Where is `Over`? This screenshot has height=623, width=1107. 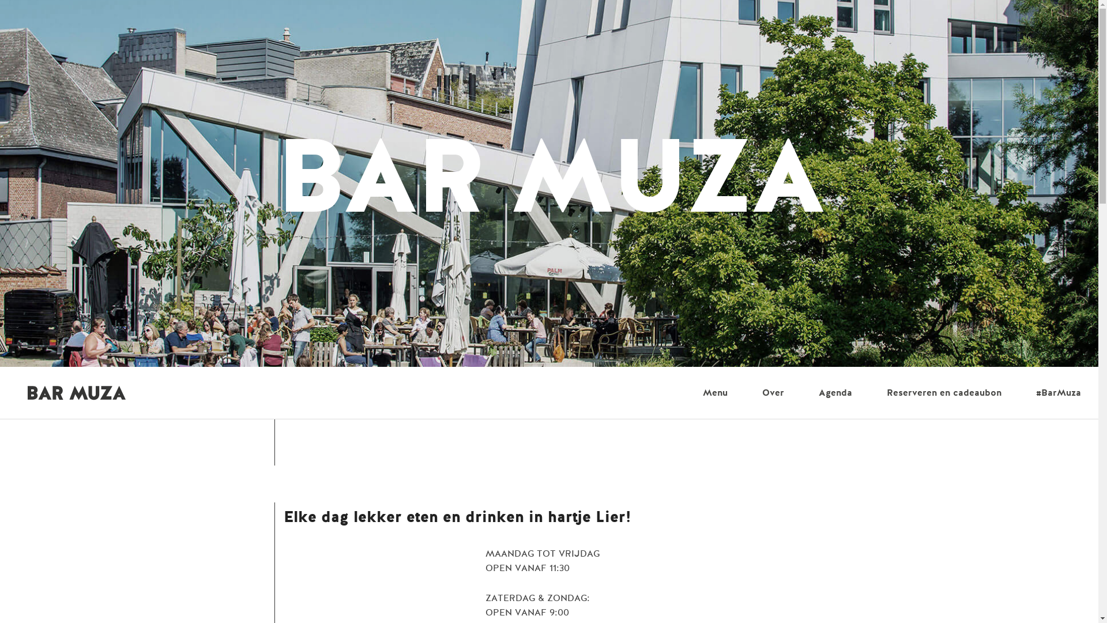 Over is located at coordinates (773, 393).